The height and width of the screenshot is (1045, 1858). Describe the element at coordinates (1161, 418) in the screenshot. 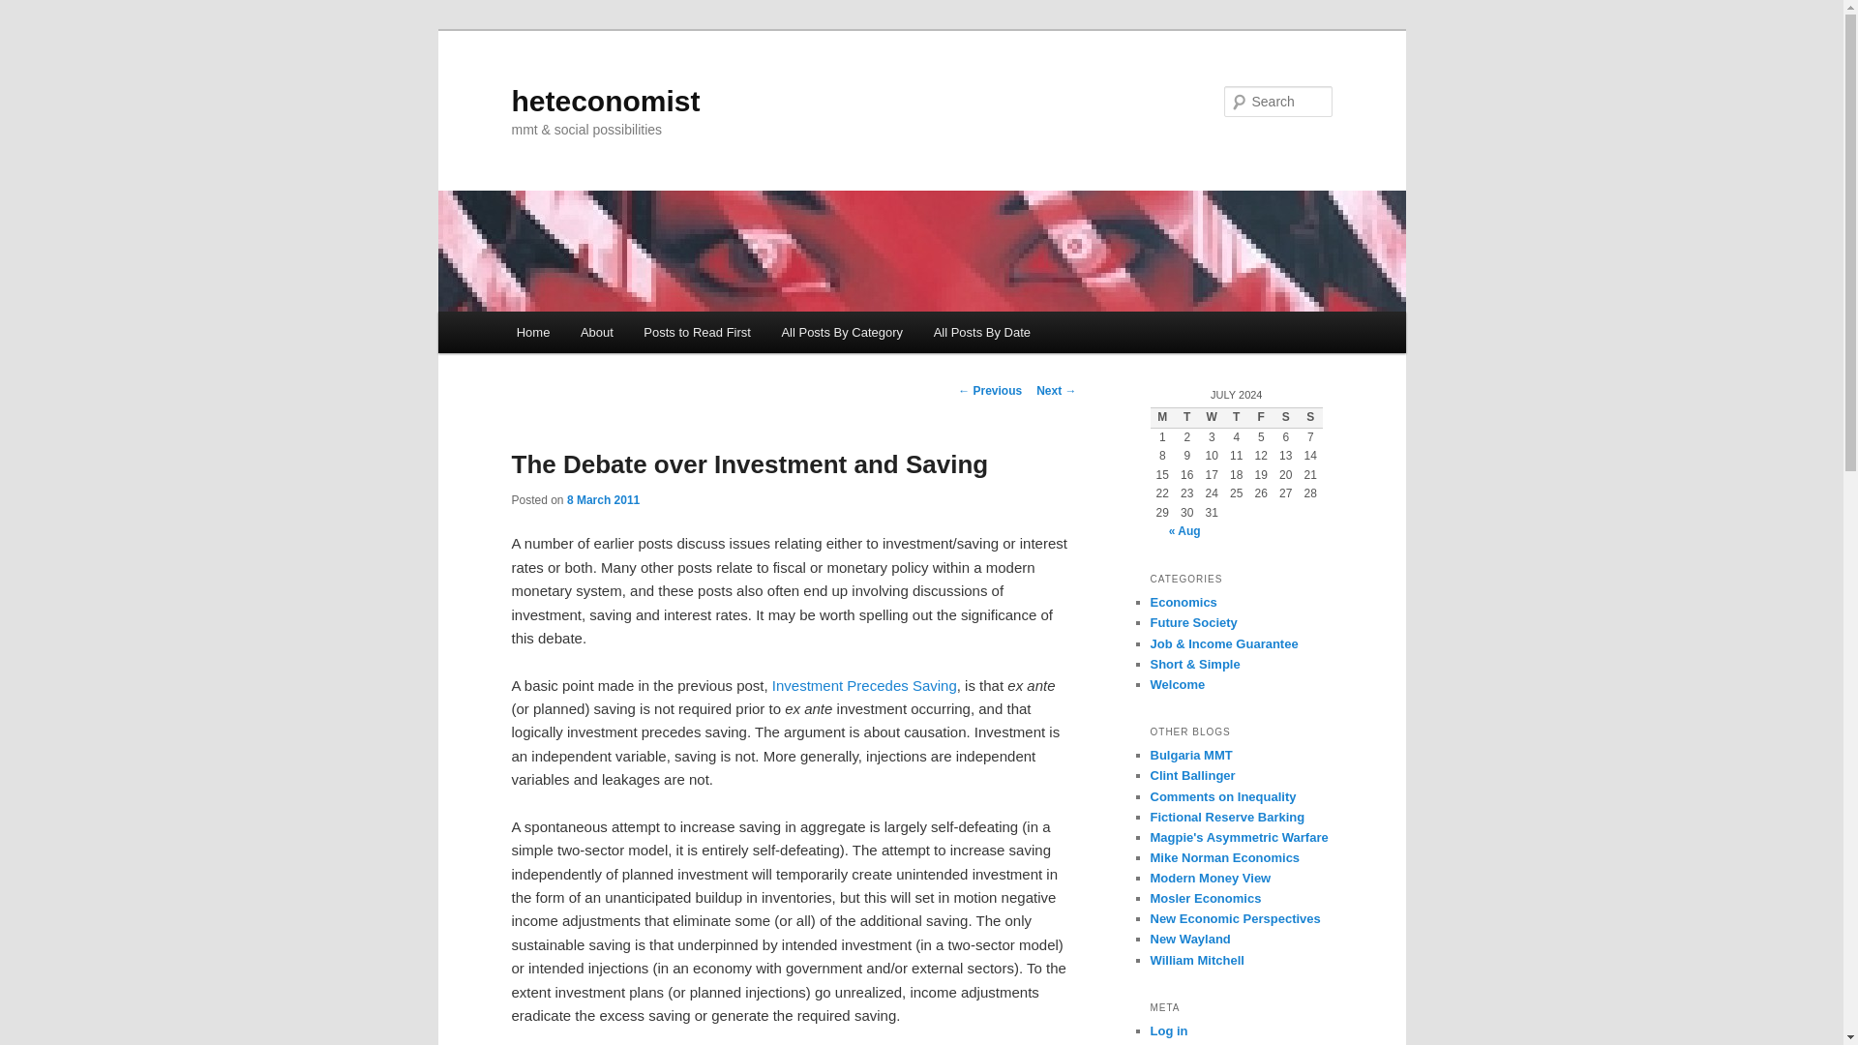

I see `Monday` at that location.